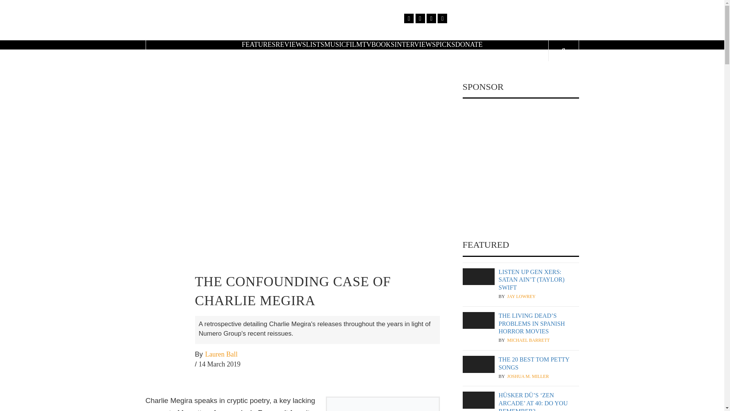  Describe the element at coordinates (292, 180) in the screenshot. I see `The Confounding Case of Charlie Megira` at that location.